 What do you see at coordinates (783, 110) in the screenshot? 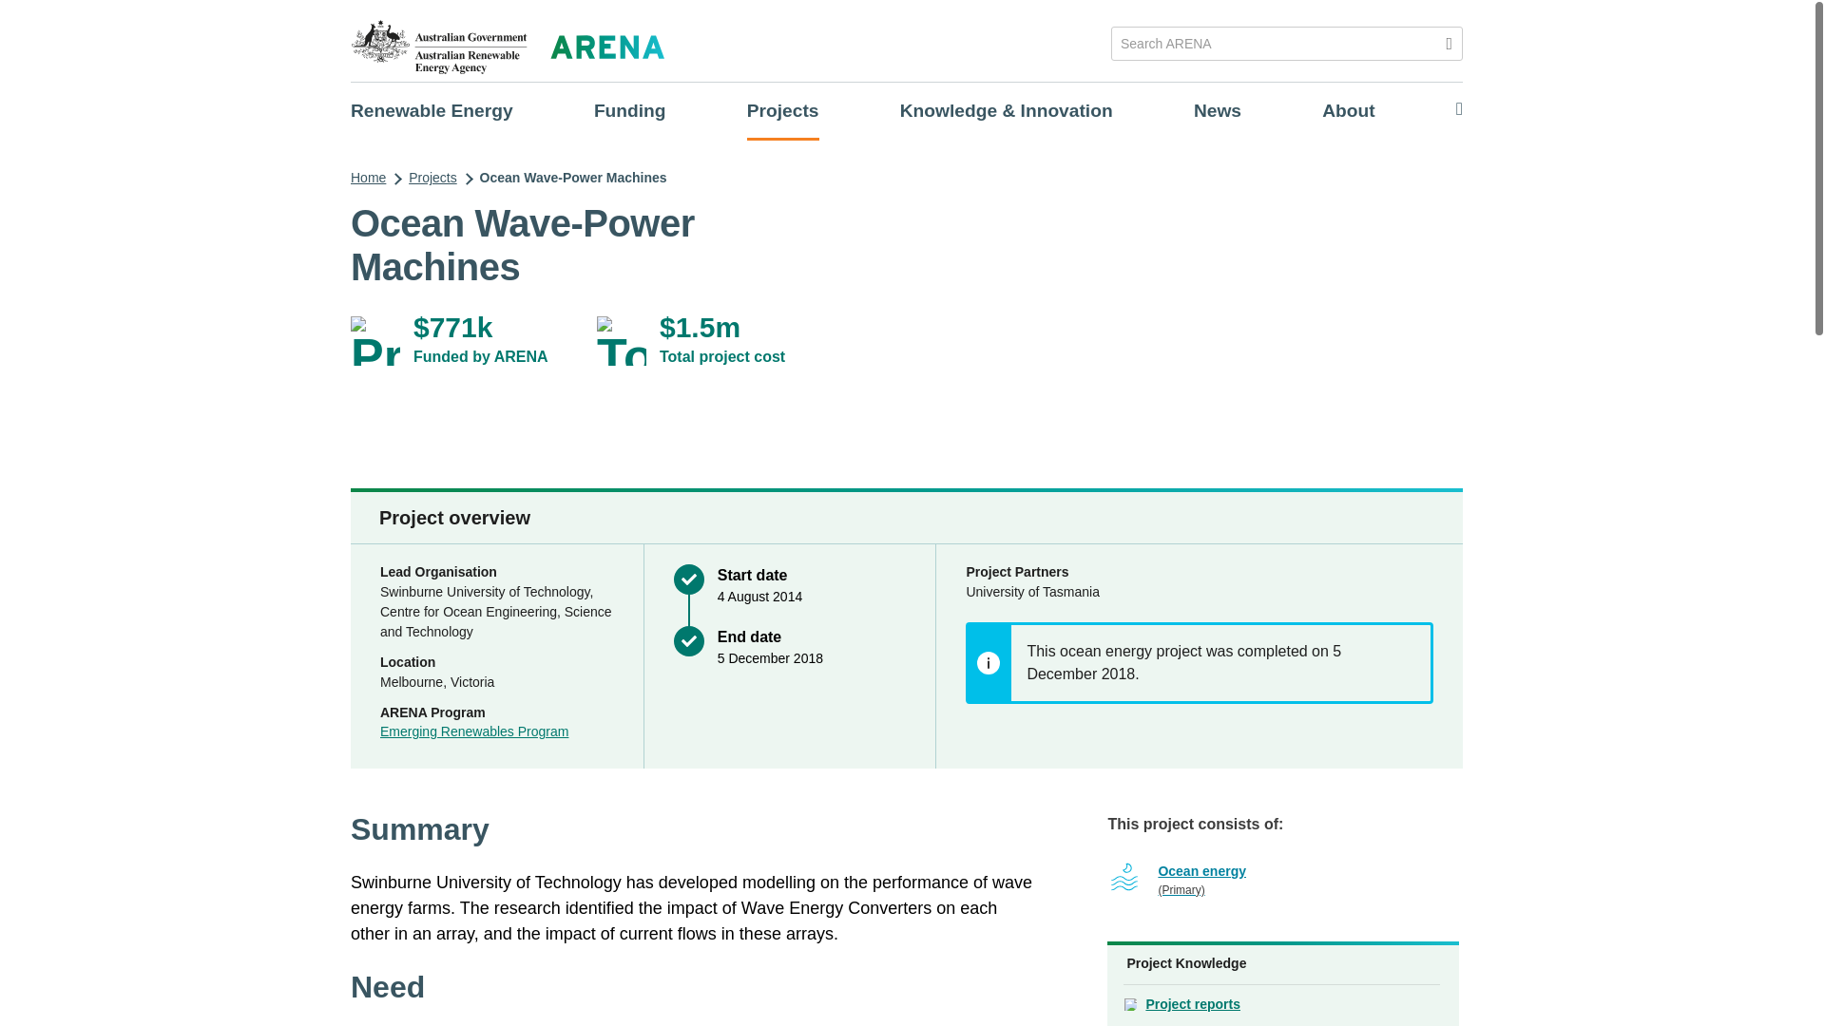
I see `Projects` at bounding box center [783, 110].